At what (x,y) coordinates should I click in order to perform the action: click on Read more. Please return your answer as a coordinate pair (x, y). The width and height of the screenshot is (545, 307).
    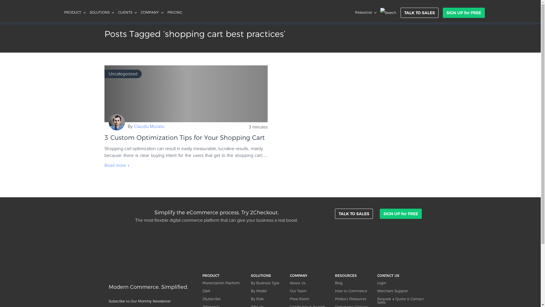
    Looking at the image, I should click on (118, 165).